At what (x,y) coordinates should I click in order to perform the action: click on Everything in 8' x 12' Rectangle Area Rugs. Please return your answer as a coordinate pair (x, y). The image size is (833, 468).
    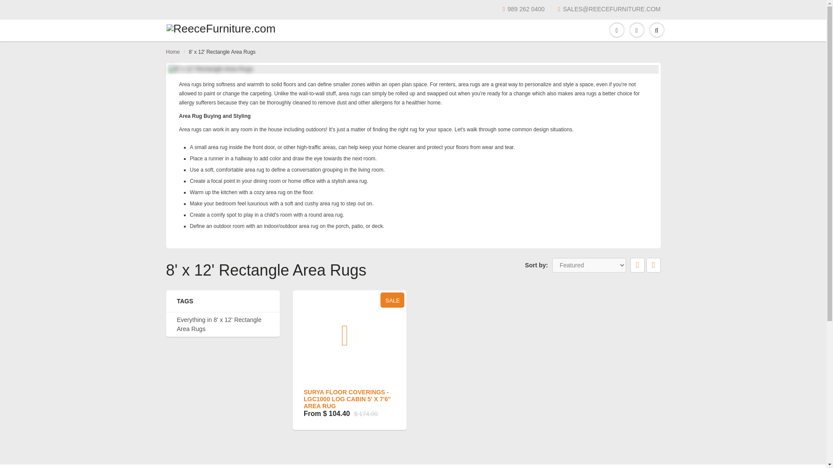
    Looking at the image, I should click on (223, 324).